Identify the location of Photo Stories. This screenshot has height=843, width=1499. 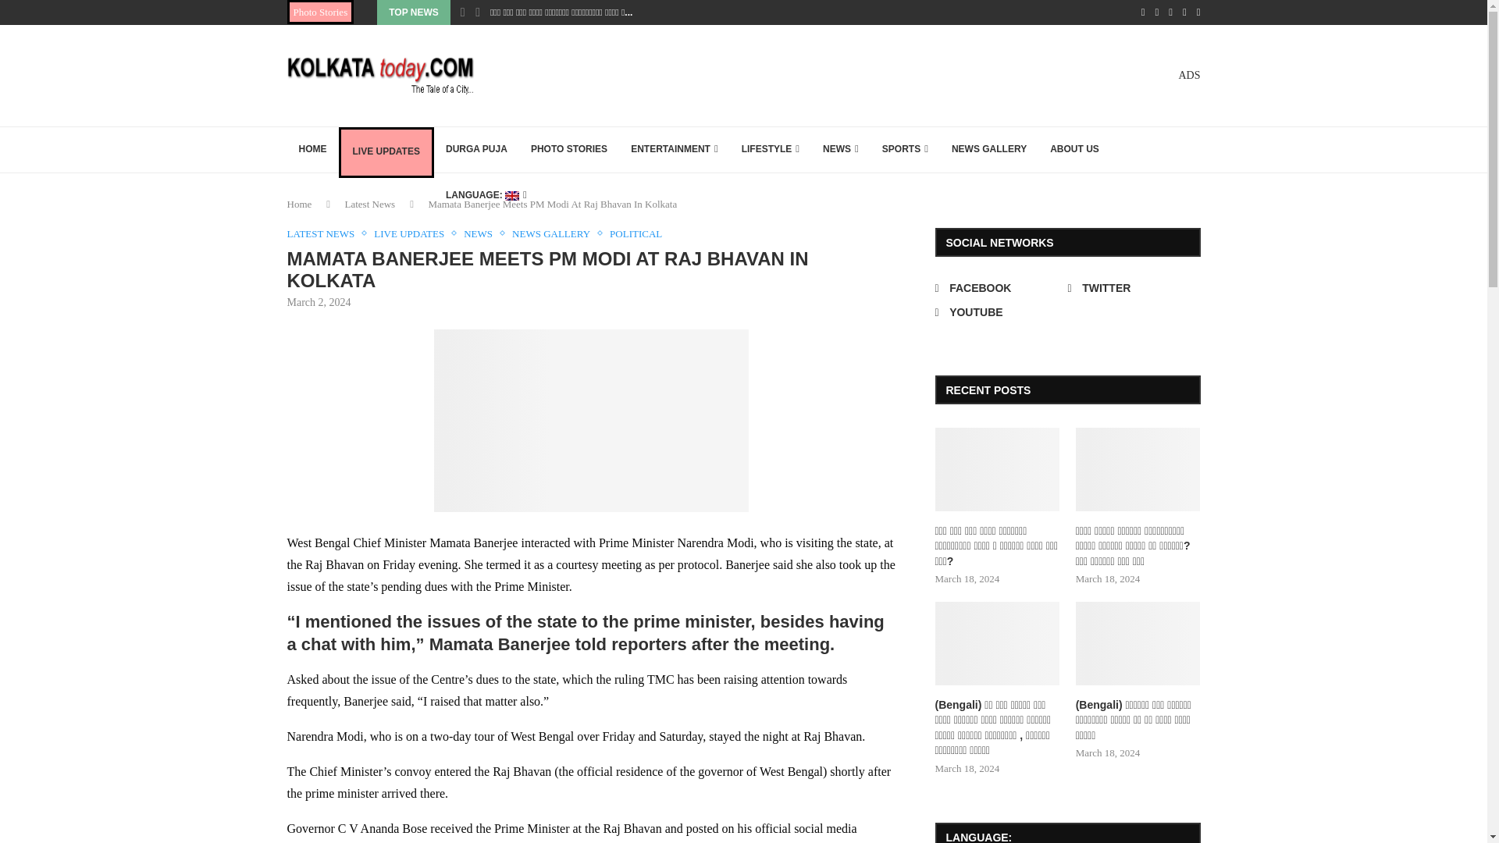
(320, 12).